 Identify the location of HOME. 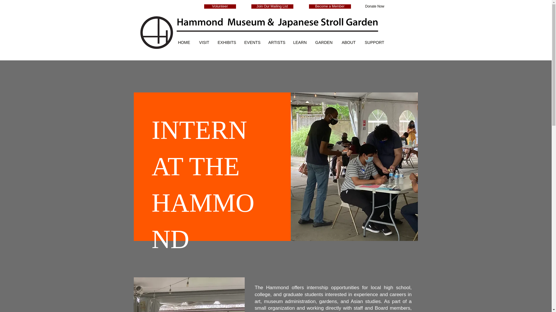
(184, 40).